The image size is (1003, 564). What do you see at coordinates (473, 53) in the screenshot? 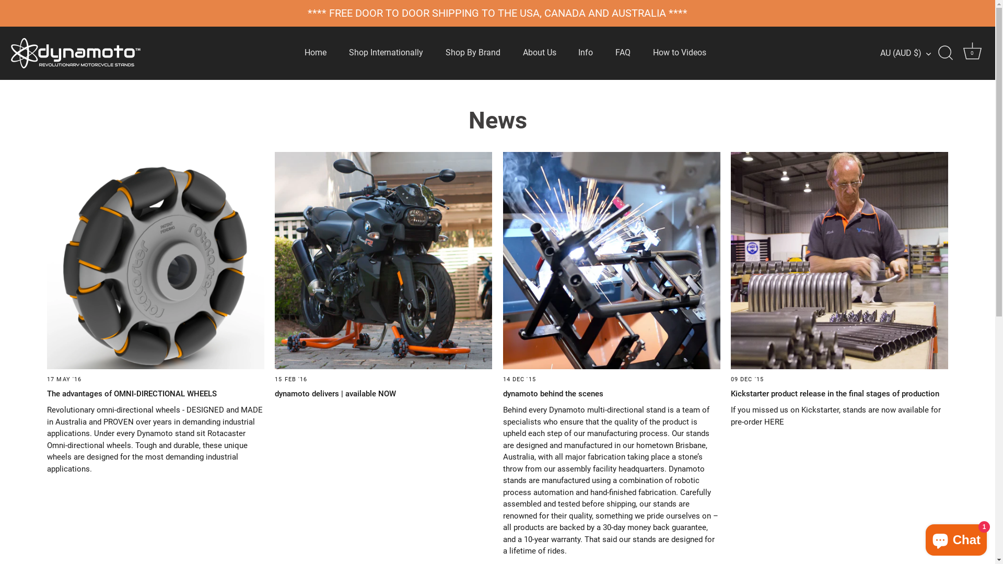
I see `Shop By Brand` at bounding box center [473, 53].